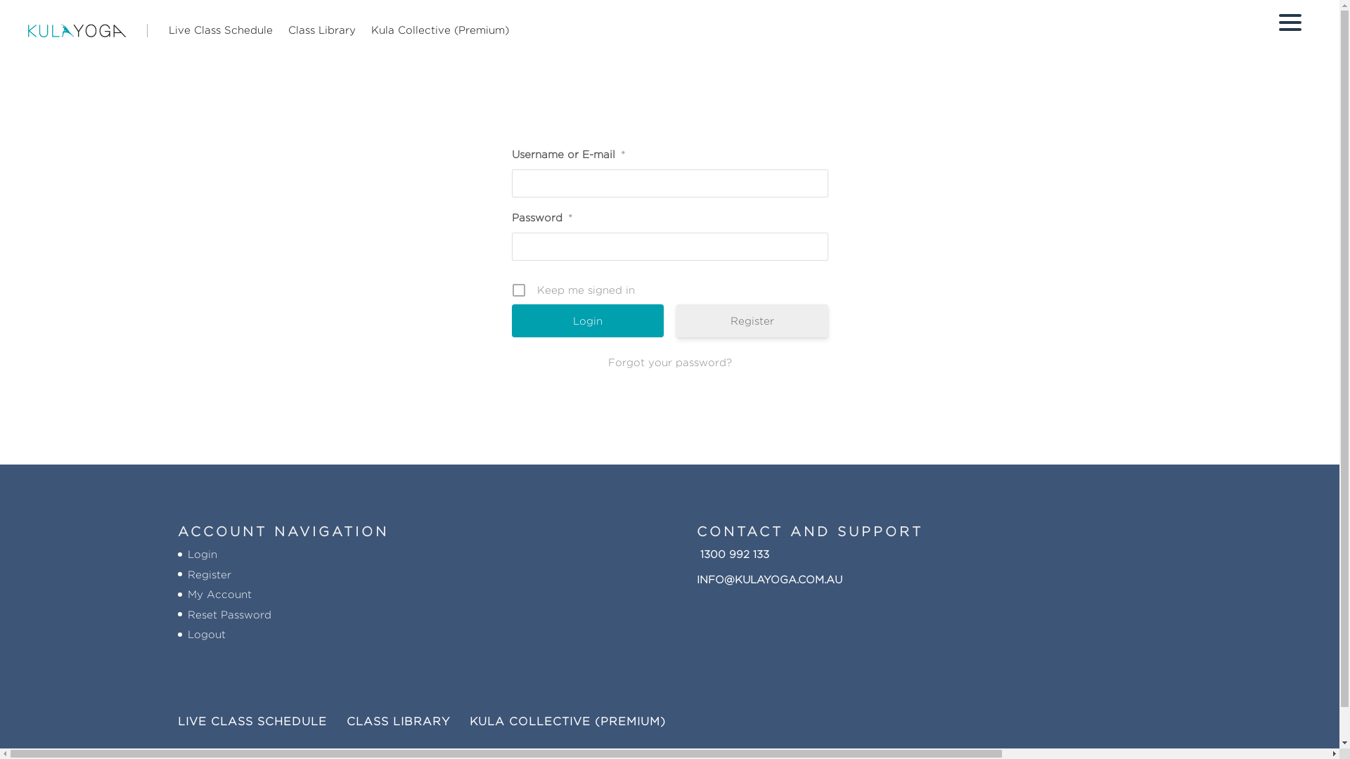  What do you see at coordinates (440, 30) in the screenshot?
I see `Kula Collective (Premium)` at bounding box center [440, 30].